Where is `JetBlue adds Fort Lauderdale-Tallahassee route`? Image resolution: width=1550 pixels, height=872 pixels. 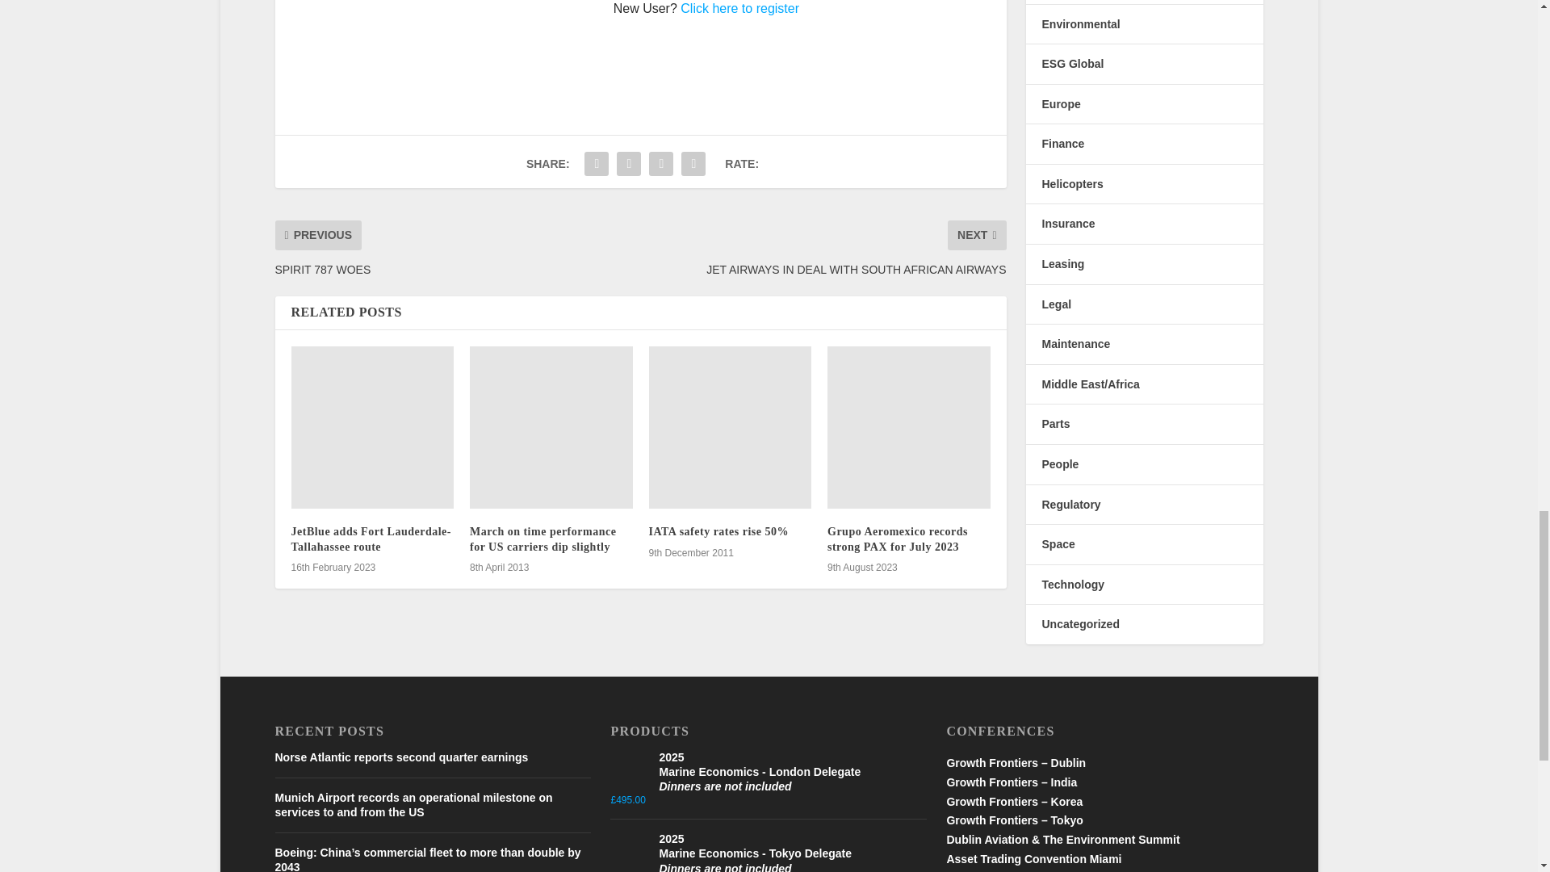 JetBlue adds Fort Lauderdale-Tallahassee route is located at coordinates (372, 427).